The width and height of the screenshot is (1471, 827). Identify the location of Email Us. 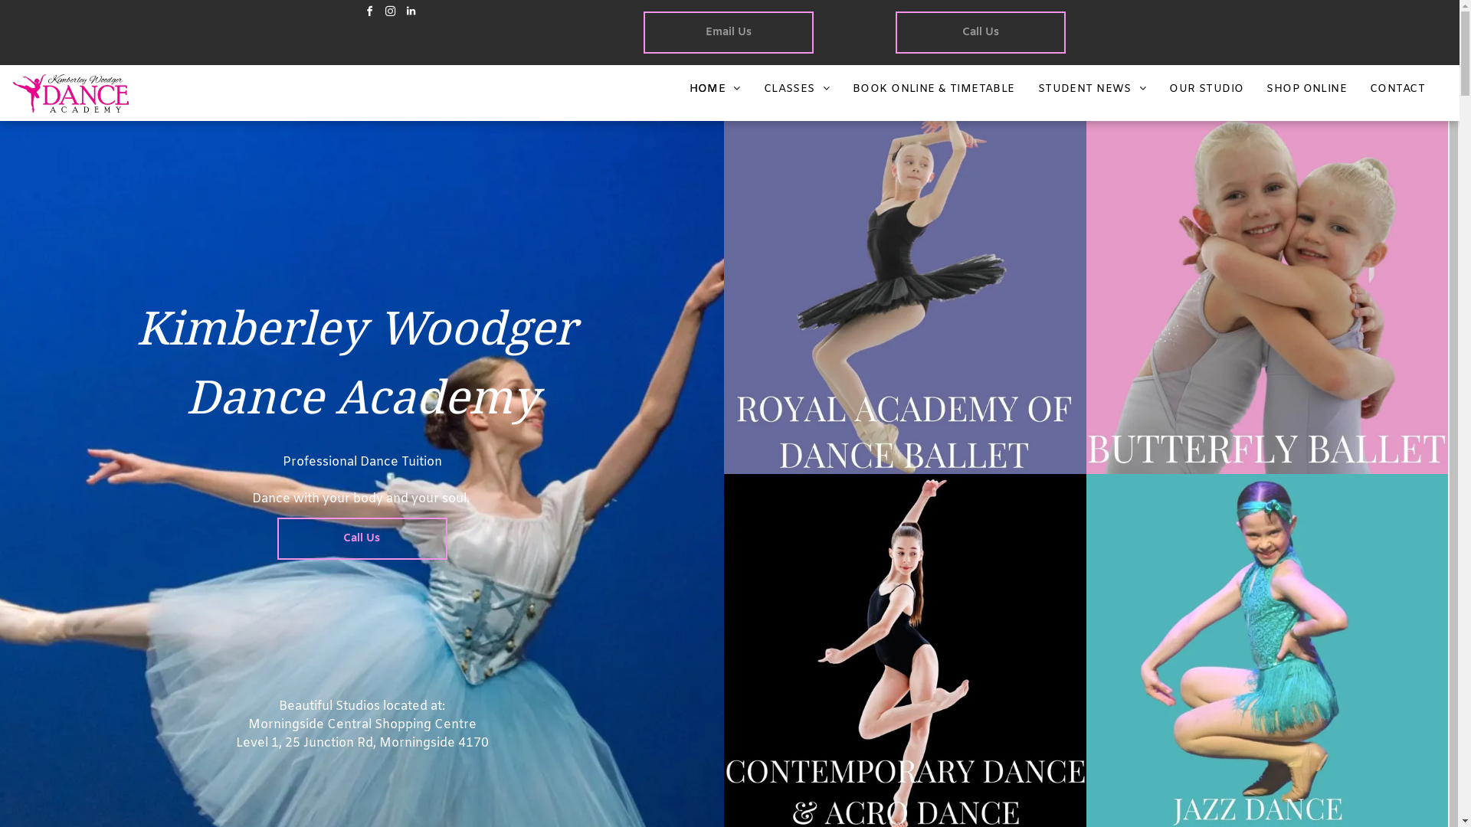
(729, 32).